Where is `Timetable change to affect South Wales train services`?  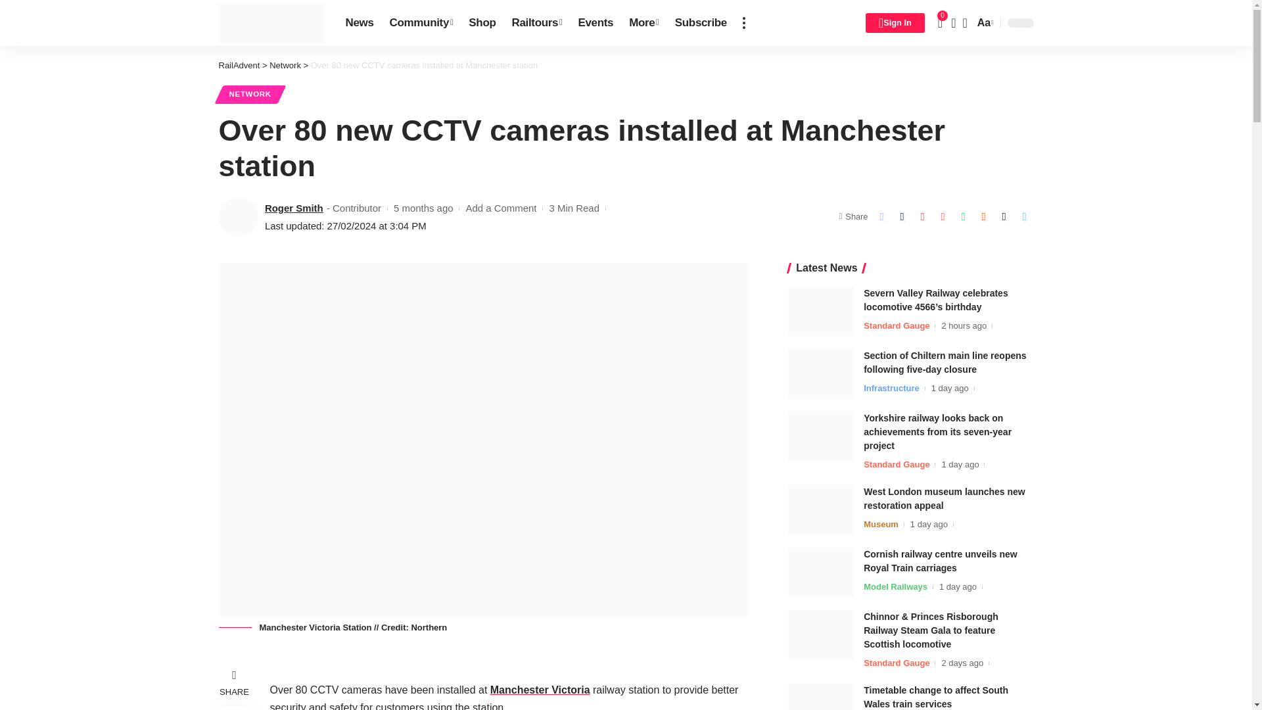 Timetable change to affect South Wales train services is located at coordinates (820, 697).